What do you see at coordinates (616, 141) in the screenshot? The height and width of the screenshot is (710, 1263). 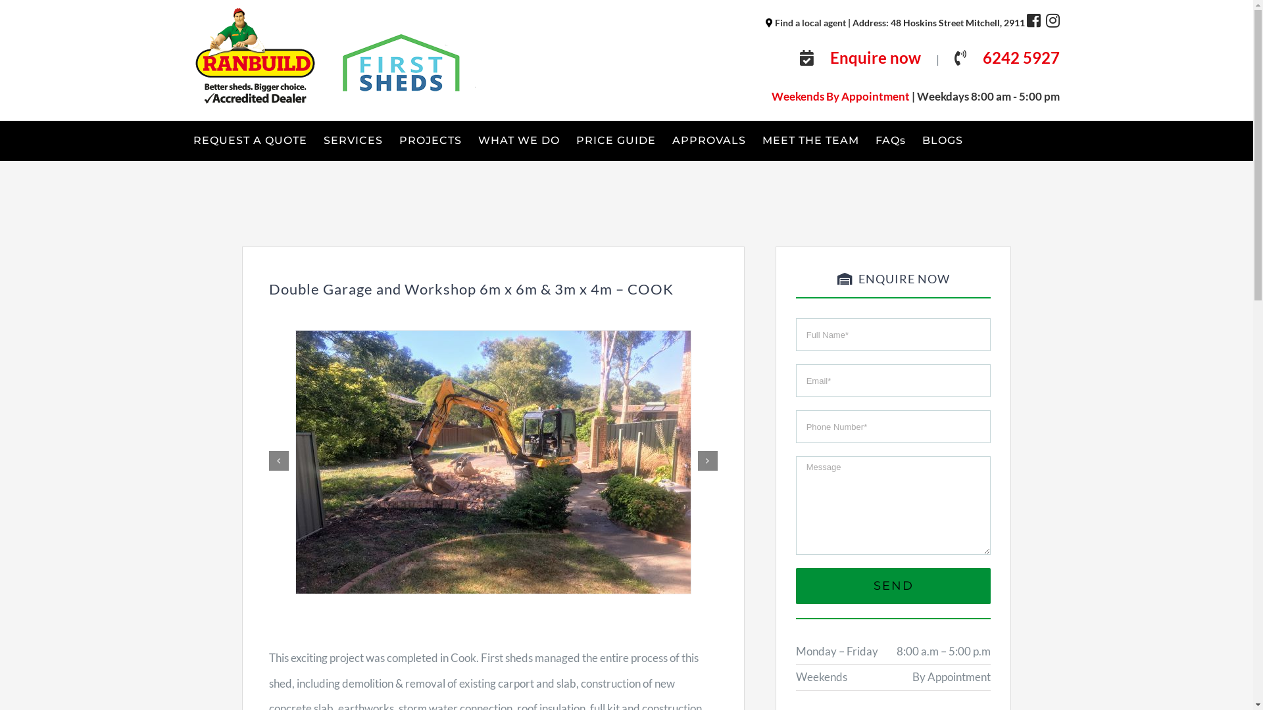 I see `PRICE GUIDE` at bounding box center [616, 141].